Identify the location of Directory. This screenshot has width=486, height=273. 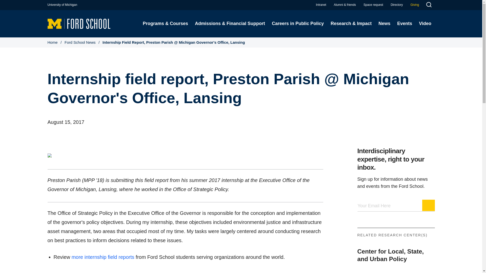
(397, 5).